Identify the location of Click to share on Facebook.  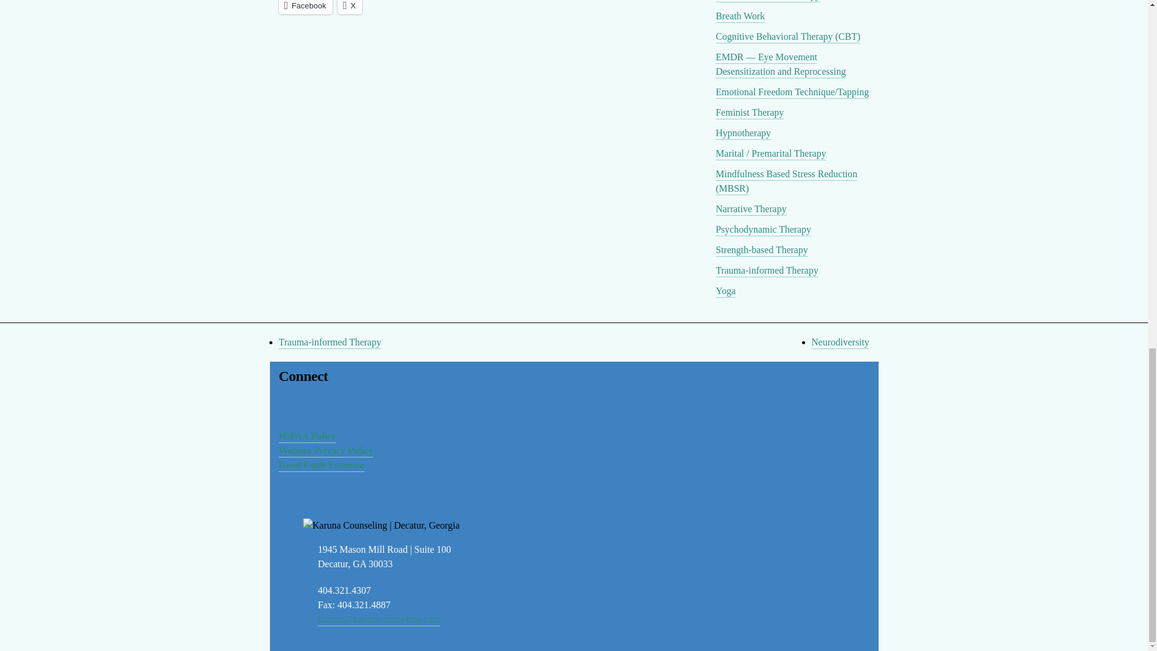
(306, 7).